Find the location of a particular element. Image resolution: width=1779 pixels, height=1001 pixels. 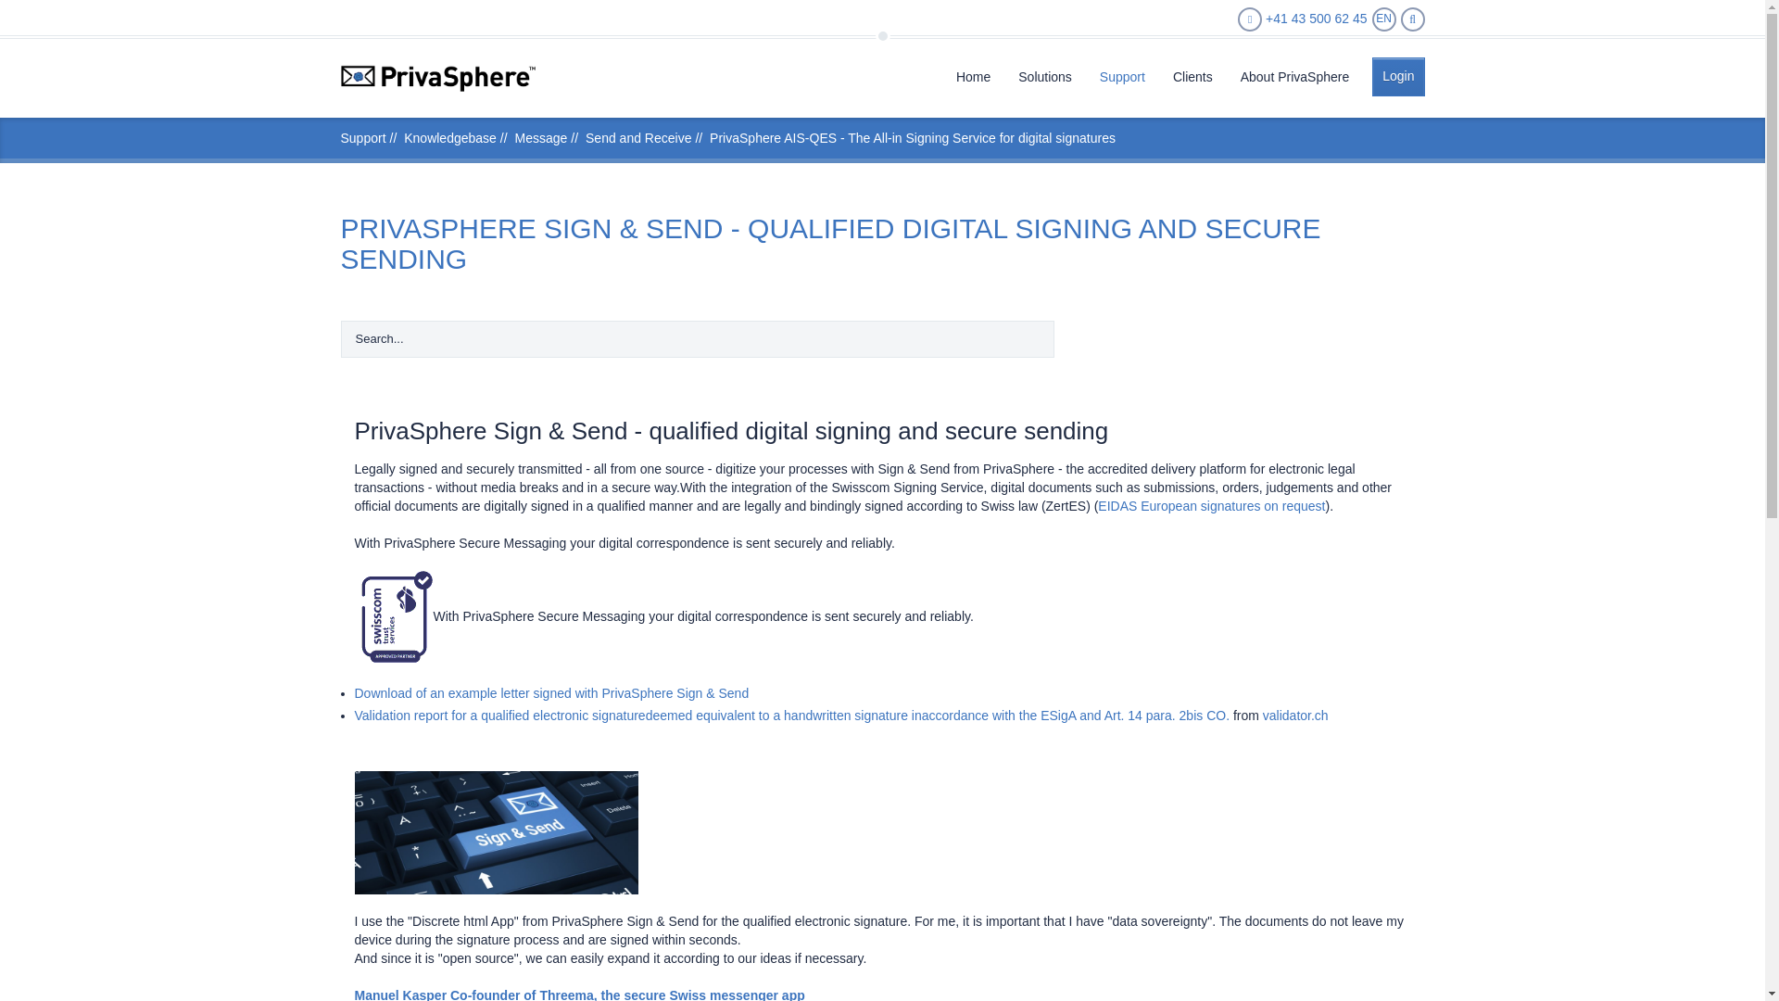

Opens internal link in current window is located at coordinates (1295, 715).